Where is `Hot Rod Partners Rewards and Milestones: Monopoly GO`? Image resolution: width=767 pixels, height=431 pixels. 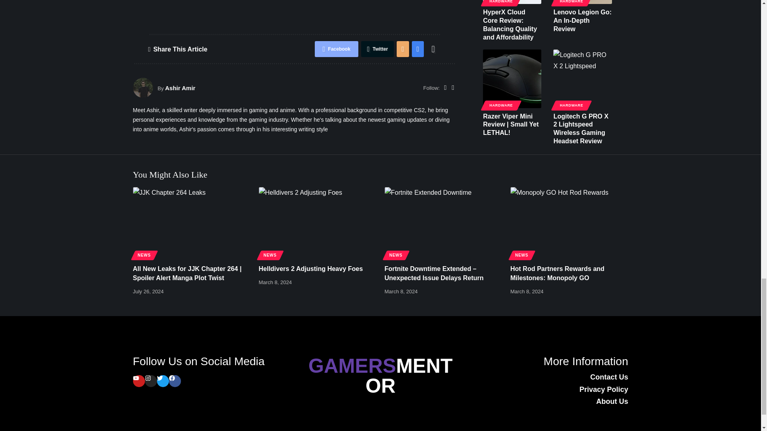 Hot Rod Partners Rewards and Milestones: Monopoly GO is located at coordinates (569, 222).